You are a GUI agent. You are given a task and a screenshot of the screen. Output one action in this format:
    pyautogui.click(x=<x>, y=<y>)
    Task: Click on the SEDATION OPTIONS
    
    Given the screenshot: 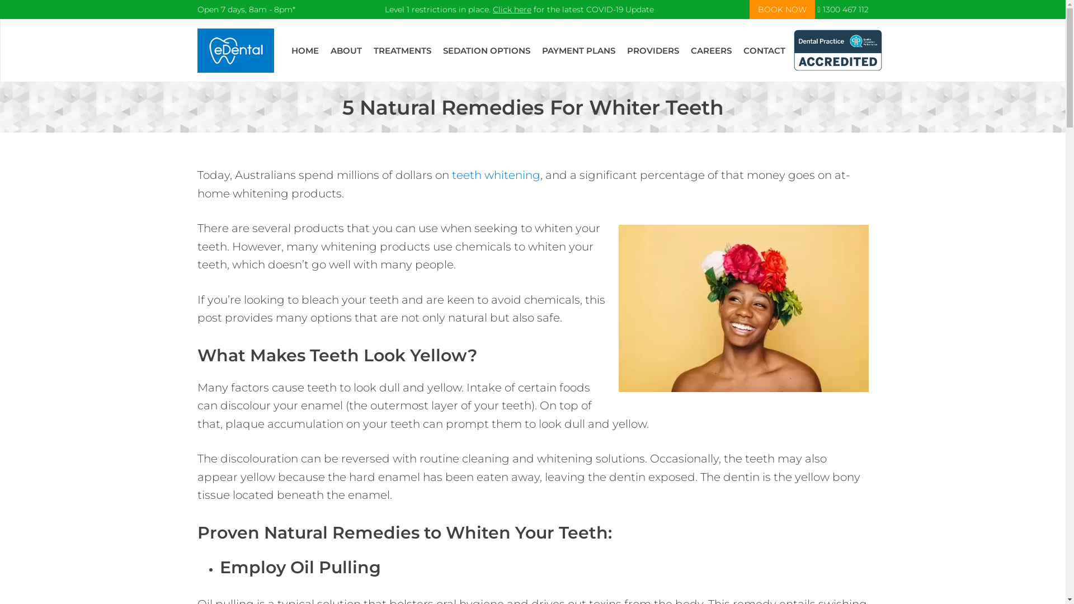 What is the action you would take?
    pyautogui.click(x=487, y=50)
    